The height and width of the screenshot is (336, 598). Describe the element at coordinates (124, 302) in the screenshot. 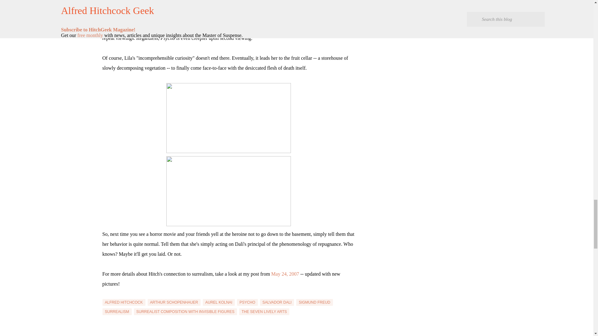

I see `ALFRED HITCHCOCK` at that location.